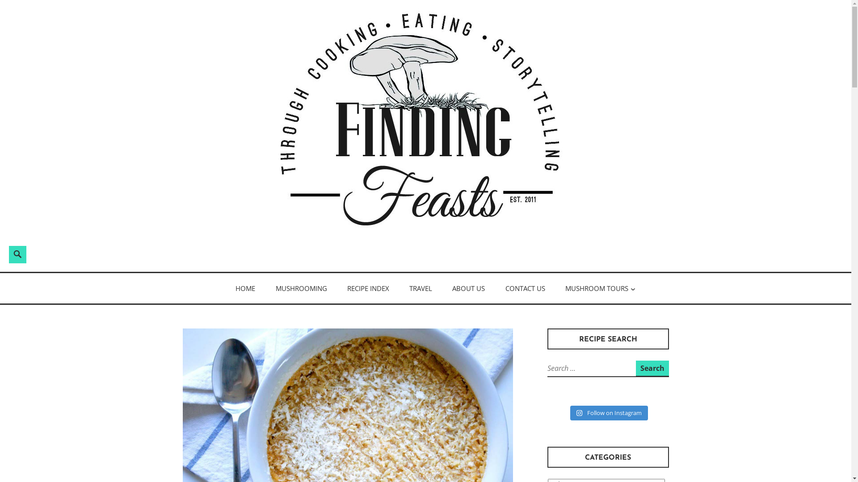 This screenshot has height=482, width=858. Describe the element at coordinates (652, 368) in the screenshot. I see `Search` at that location.